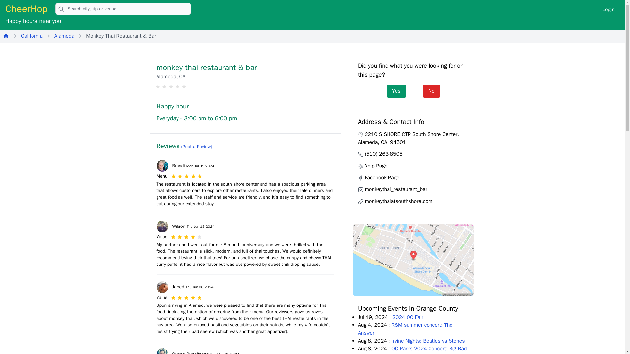 Image resolution: width=630 pixels, height=354 pixels. I want to click on Yelp Page, so click(376, 166).